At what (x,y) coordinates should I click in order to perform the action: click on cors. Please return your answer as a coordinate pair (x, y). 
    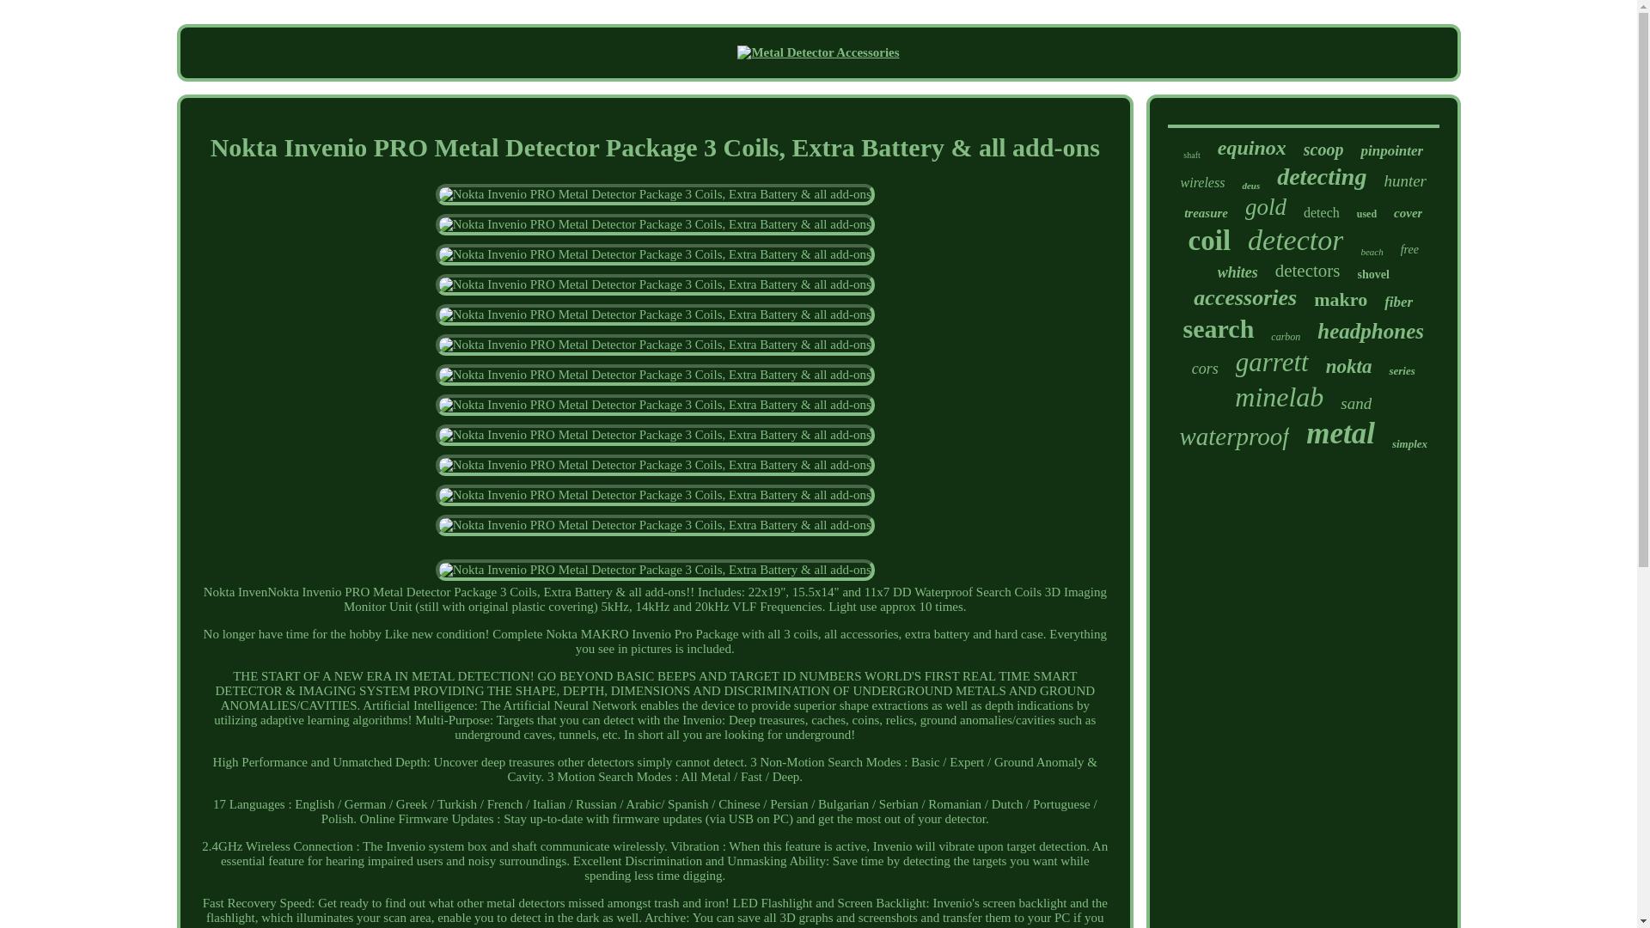
    Looking at the image, I should click on (1205, 369).